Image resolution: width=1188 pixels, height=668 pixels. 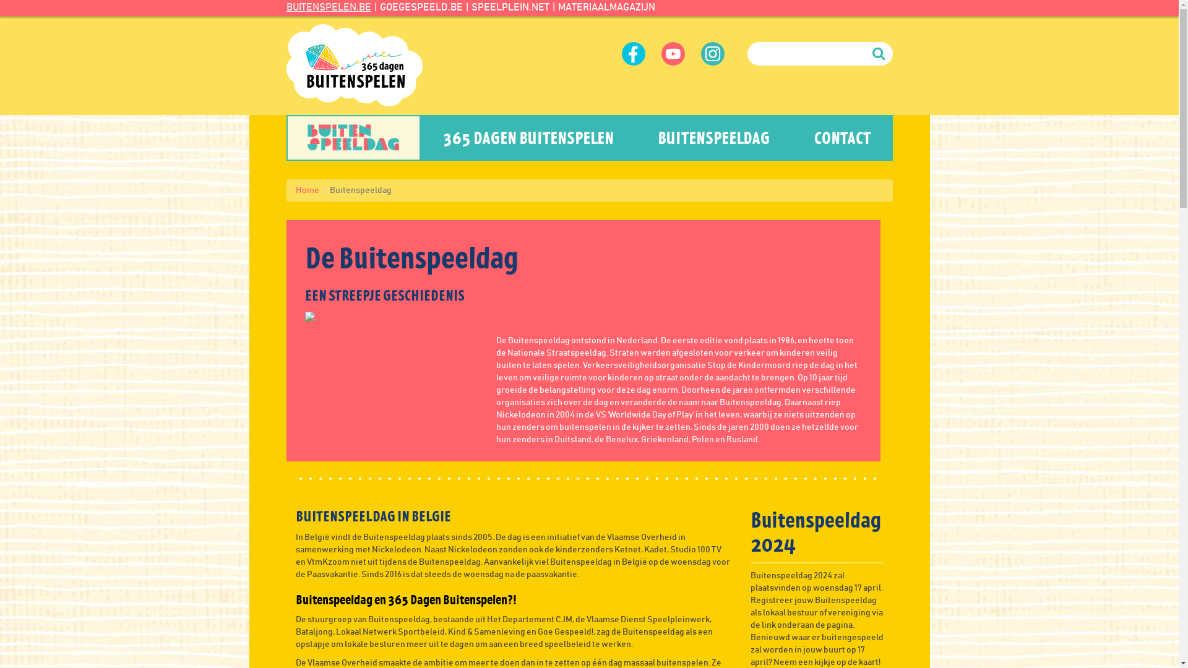 I want to click on CONTACT, so click(x=843, y=138).